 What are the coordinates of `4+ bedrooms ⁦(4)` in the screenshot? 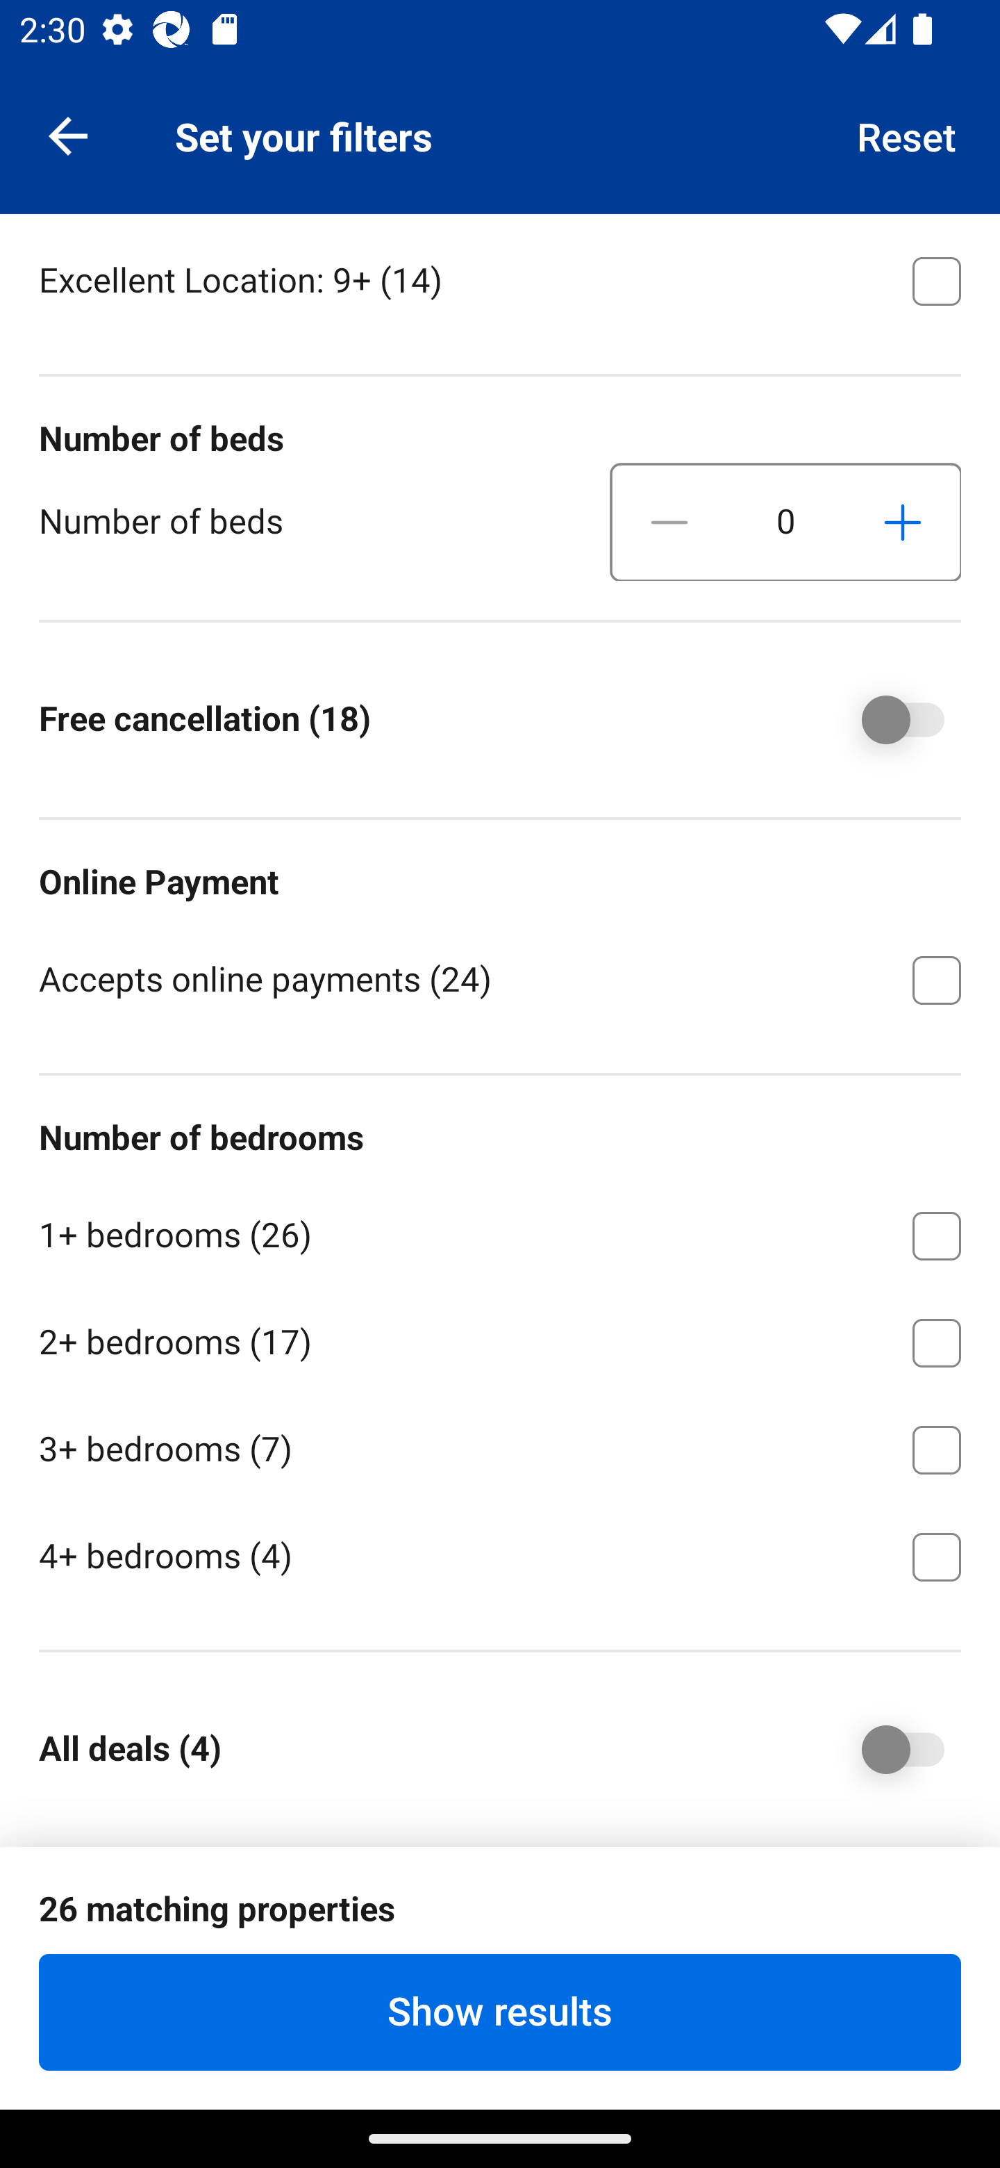 It's located at (500, 1554).